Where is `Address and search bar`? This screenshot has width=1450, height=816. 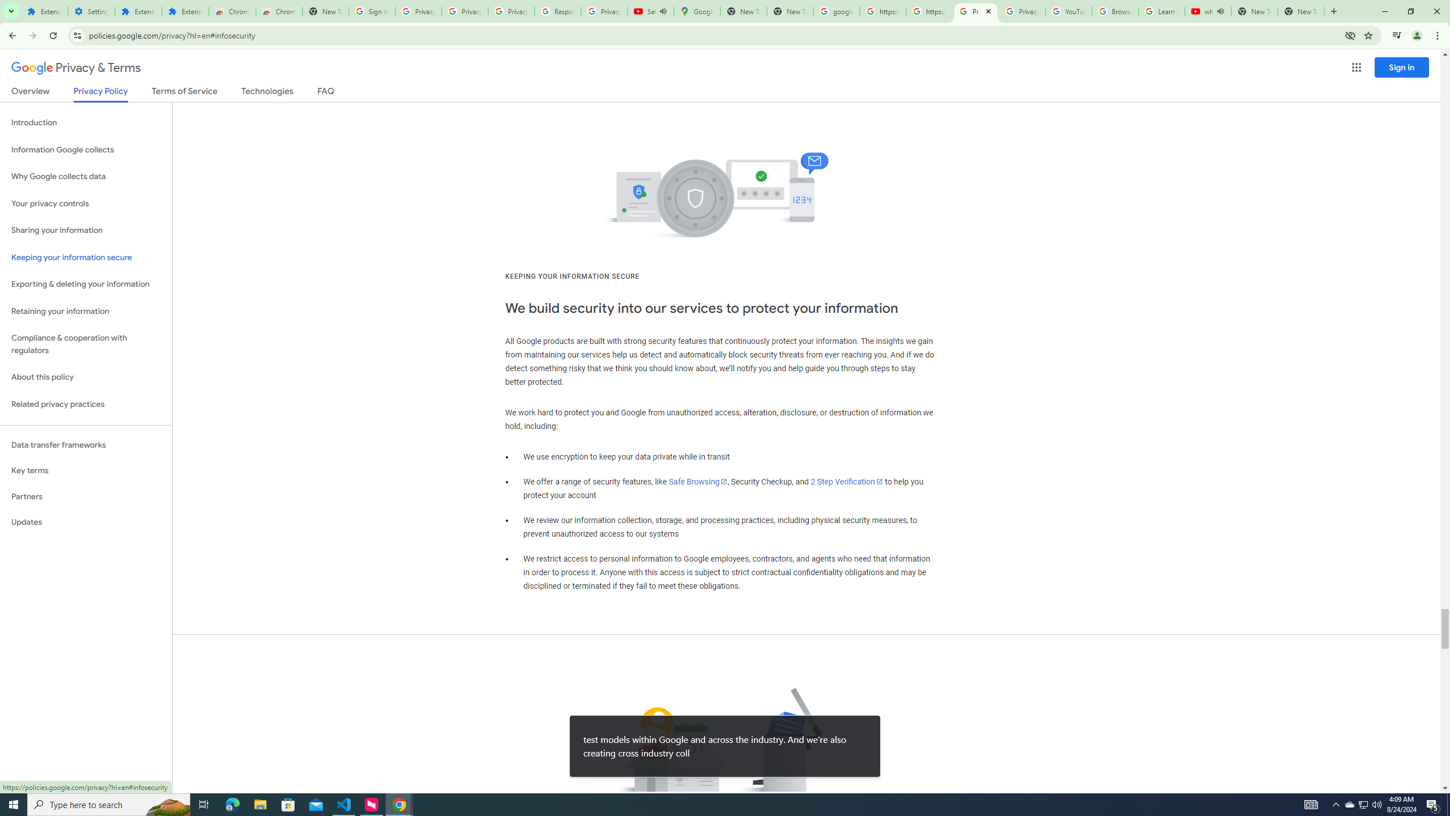 Address and search bar is located at coordinates (713, 35).